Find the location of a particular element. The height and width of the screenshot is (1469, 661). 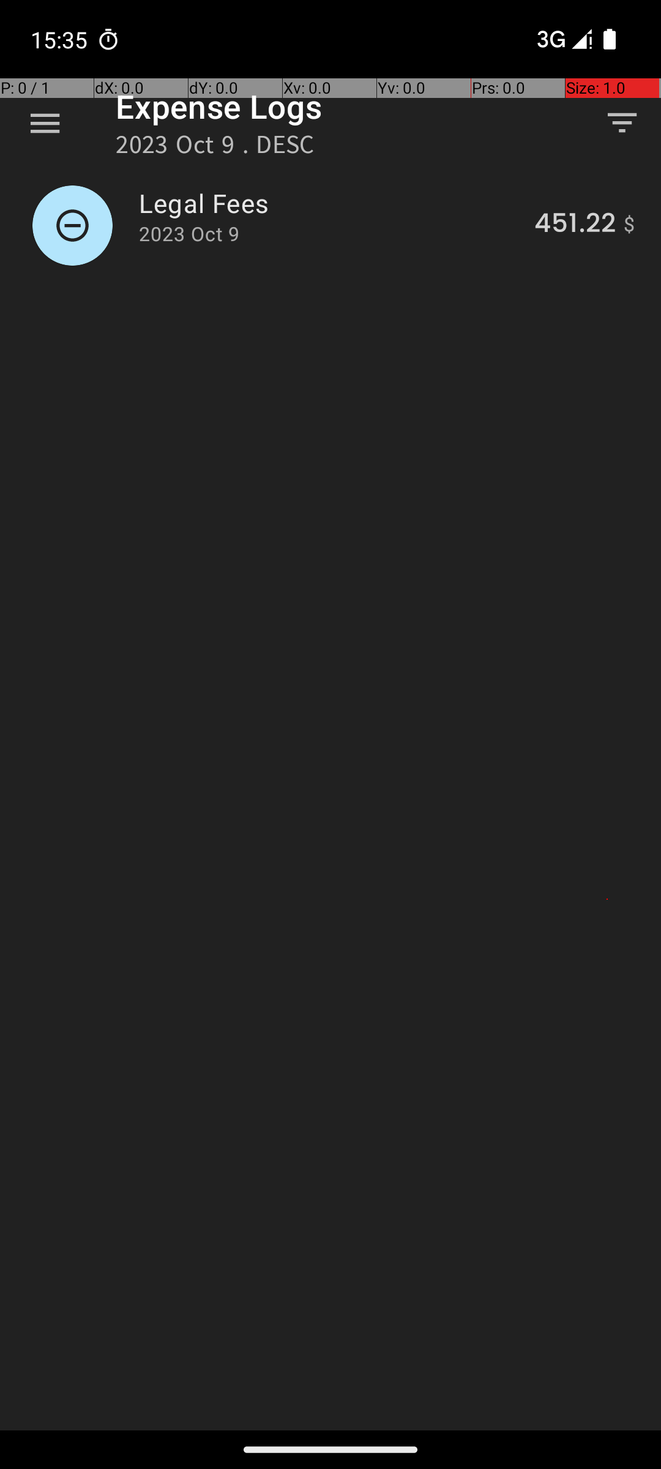

451.22 is located at coordinates (575, 225).